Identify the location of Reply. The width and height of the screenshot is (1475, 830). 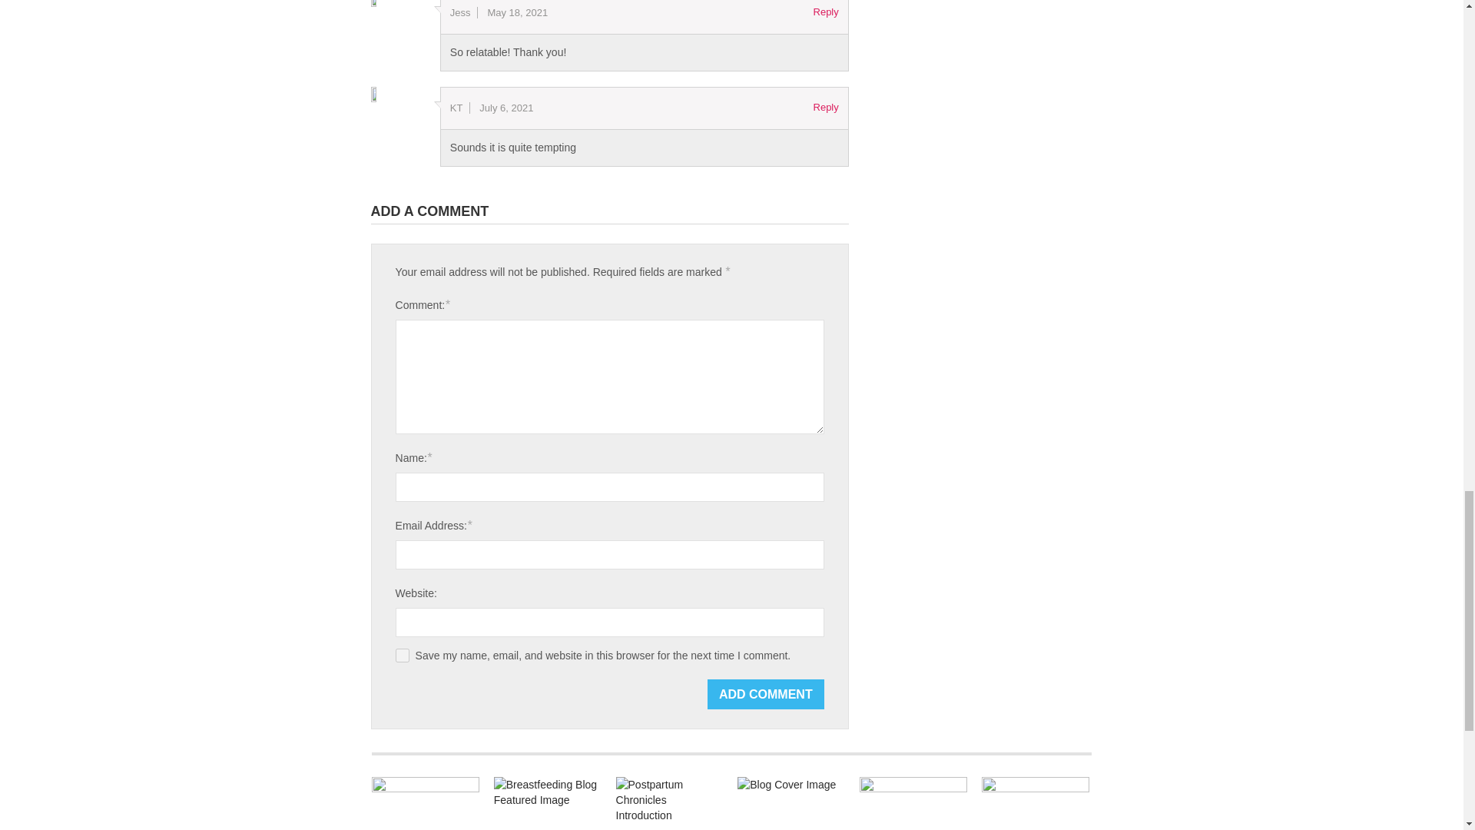
(827, 12).